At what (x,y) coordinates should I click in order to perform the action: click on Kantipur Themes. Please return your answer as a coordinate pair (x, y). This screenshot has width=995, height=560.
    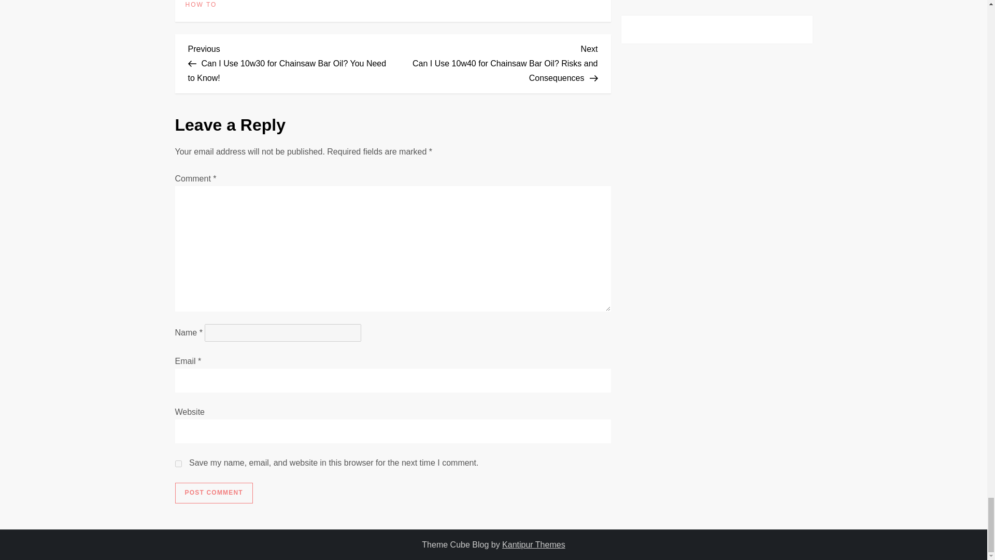
    Looking at the image, I should click on (534, 544).